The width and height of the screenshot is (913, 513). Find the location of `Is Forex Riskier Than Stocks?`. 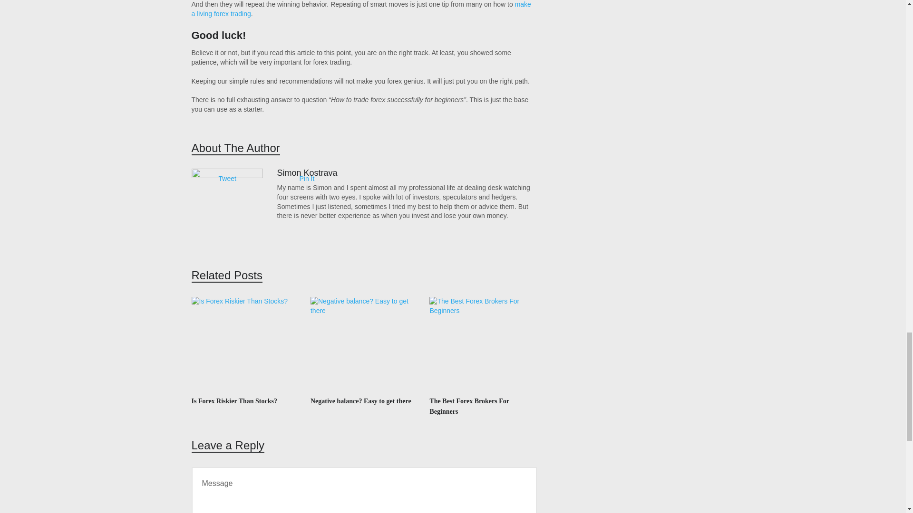

Is Forex Riskier Than Stocks? is located at coordinates (244, 344).